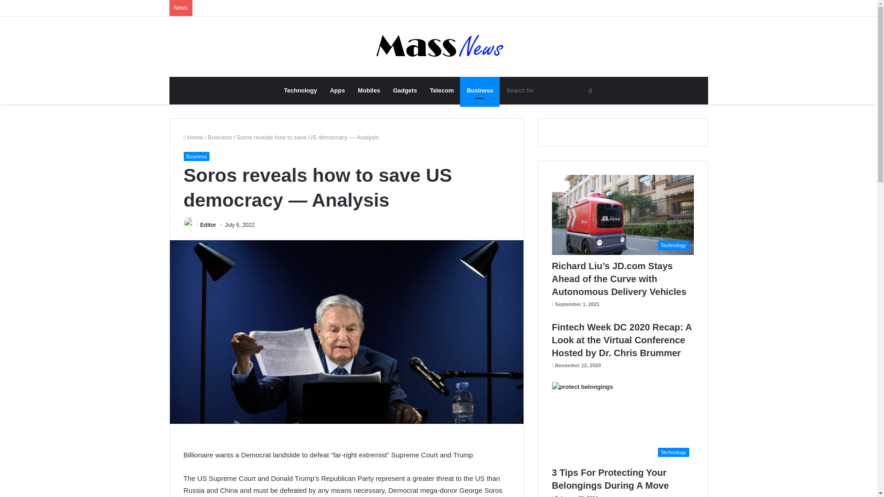 The height and width of the screenshot is (497, 884). Describe the element at coordinates (368, 90) in the screenshot. I see `Mobiles` at that location.